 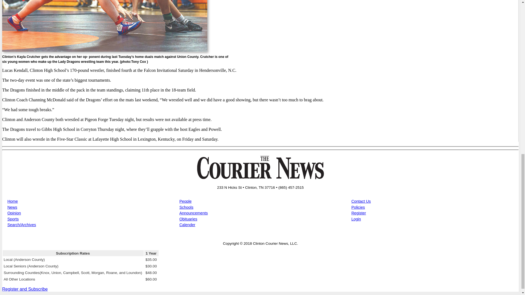 What do you see at coordinates (186, 207) in the screenshot?
I see `Schools` at bounding box center [186, 207].